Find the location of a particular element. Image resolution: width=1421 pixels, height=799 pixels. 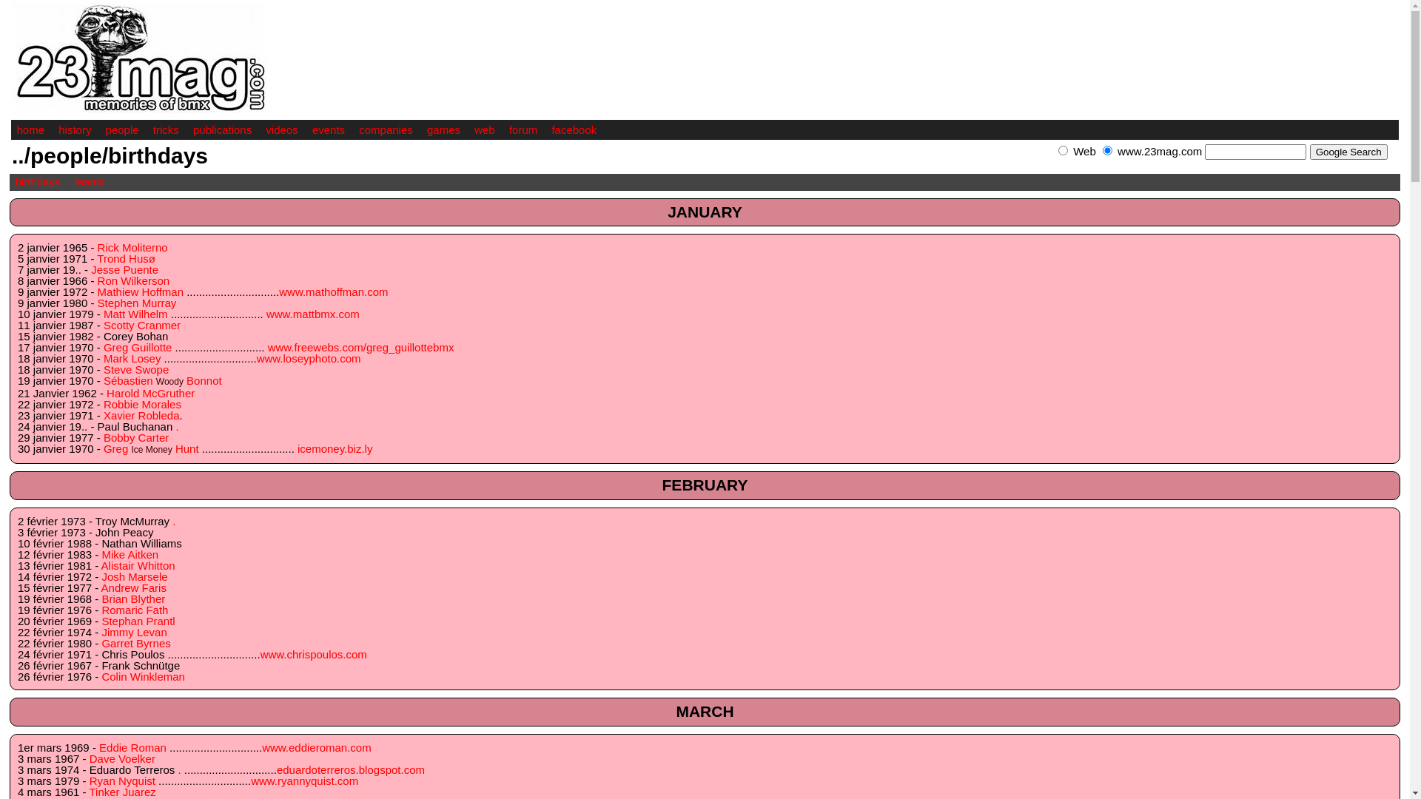

www.ryannyquist.com is located at coordinates (305, 781).